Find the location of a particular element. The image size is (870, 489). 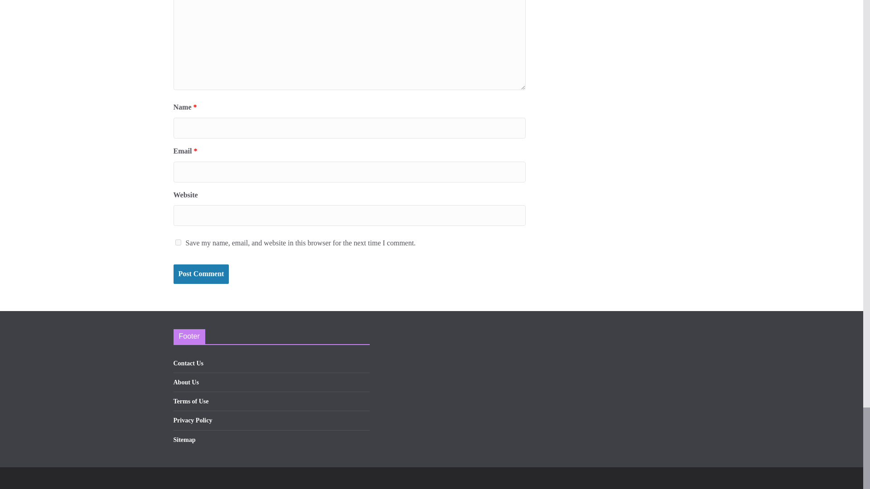

Post Comment is located at coordinates (201, 274).